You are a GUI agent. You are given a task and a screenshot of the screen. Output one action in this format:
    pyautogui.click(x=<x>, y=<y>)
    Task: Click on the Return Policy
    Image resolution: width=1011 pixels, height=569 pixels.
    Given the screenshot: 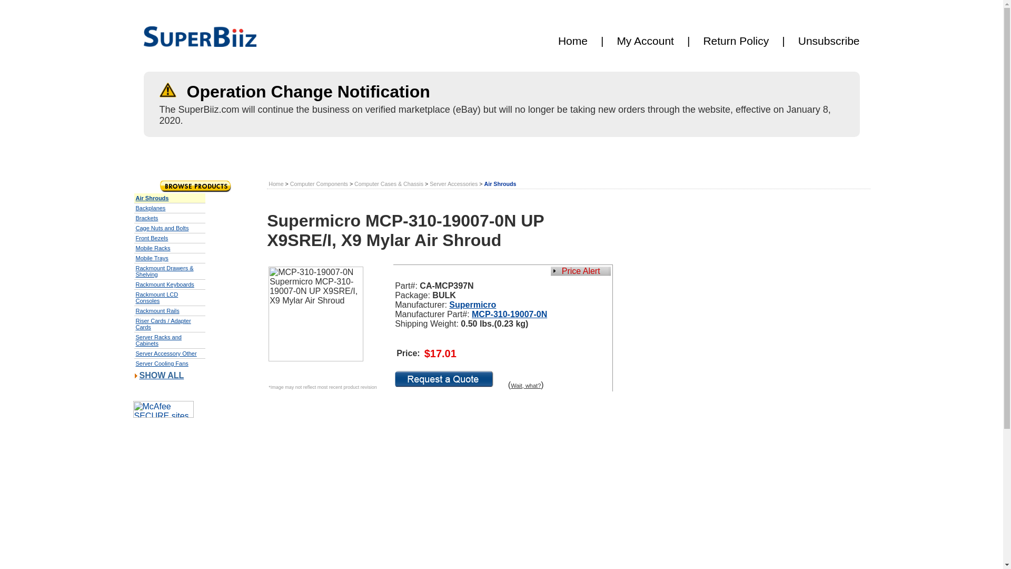 What is the action you would take?
    pyautogui.click(x=735, y=40)
    